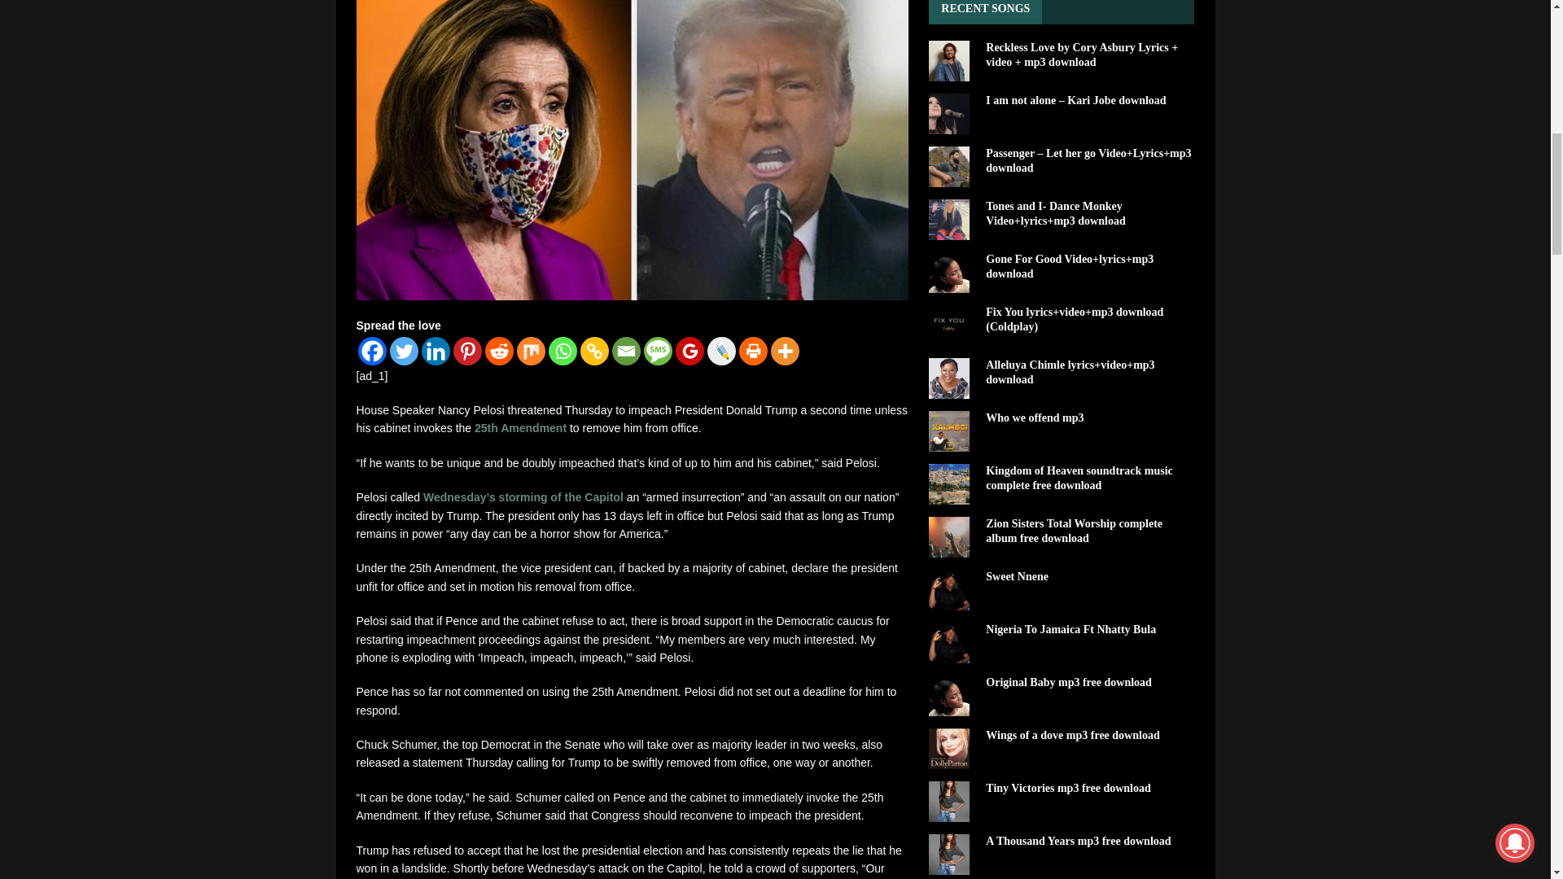 The height and width of the screenshot is (879, 1563). What do you see at coordinates (720, 351) in the screenshot?
I see `LiveJournal` at bounding box center [720, 351].